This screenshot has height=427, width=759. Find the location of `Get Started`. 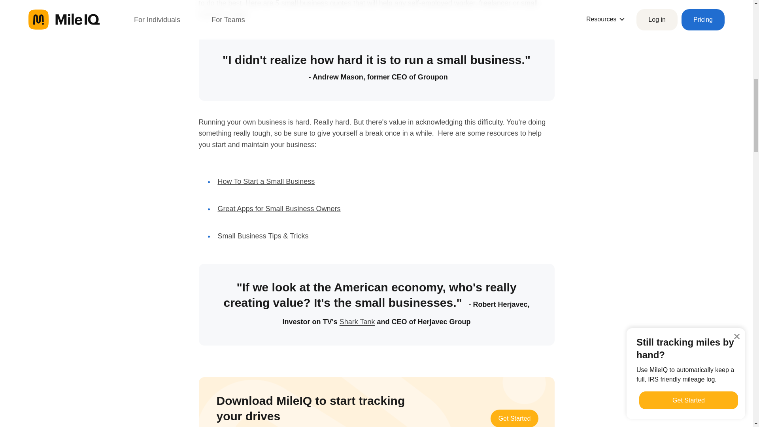

Get Started is located at coordinates (515, 418).